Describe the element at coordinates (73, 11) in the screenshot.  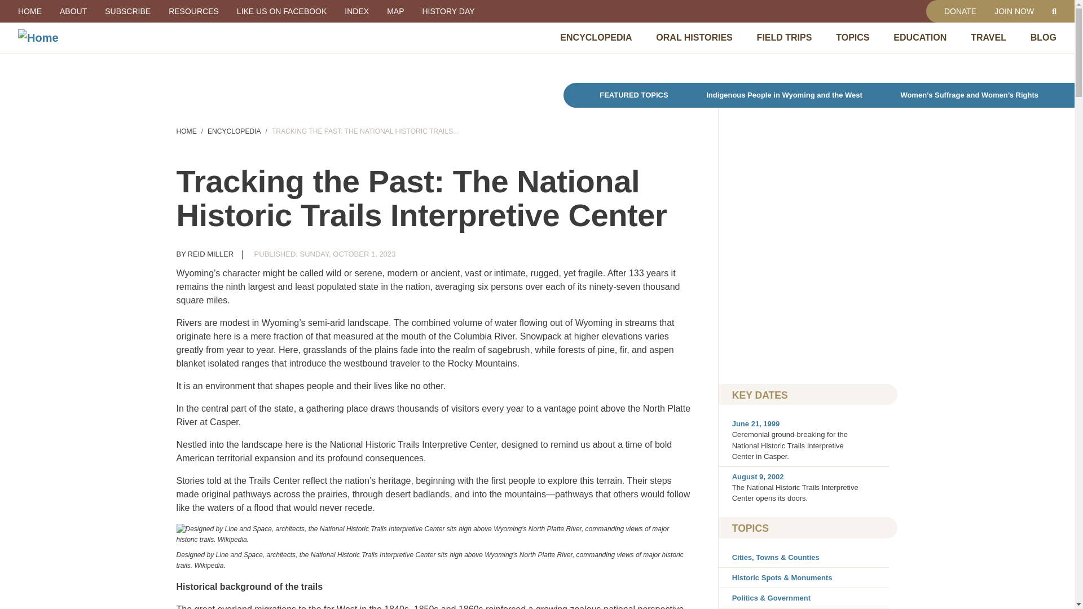
I see `ABOUT` at that location.